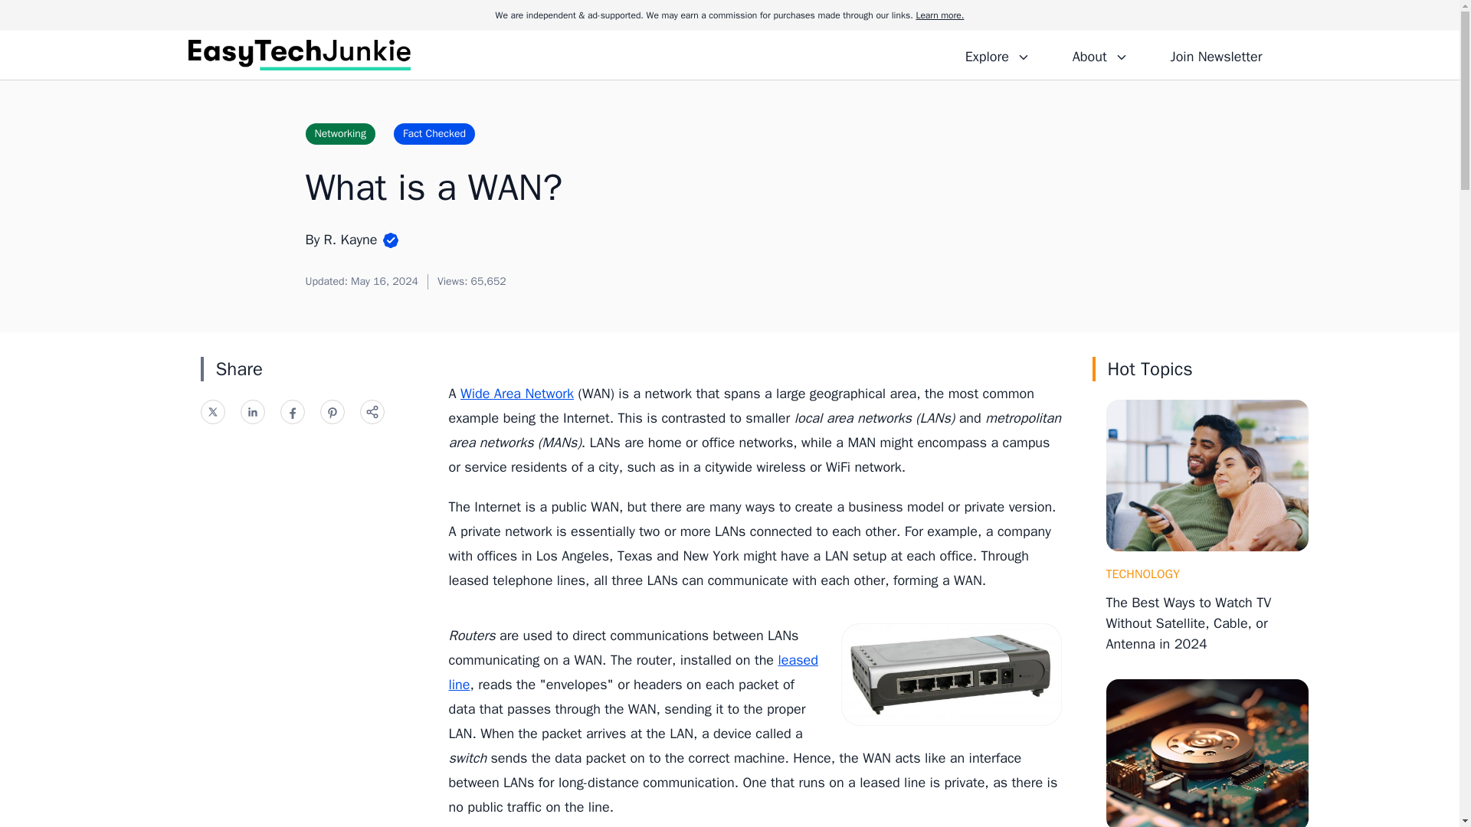 The width and height of the screenshot is (1471, 827). What do you see at coordinates (998, 54) in the screenshot?
I see `Explore` at bounding box center [998, 54].